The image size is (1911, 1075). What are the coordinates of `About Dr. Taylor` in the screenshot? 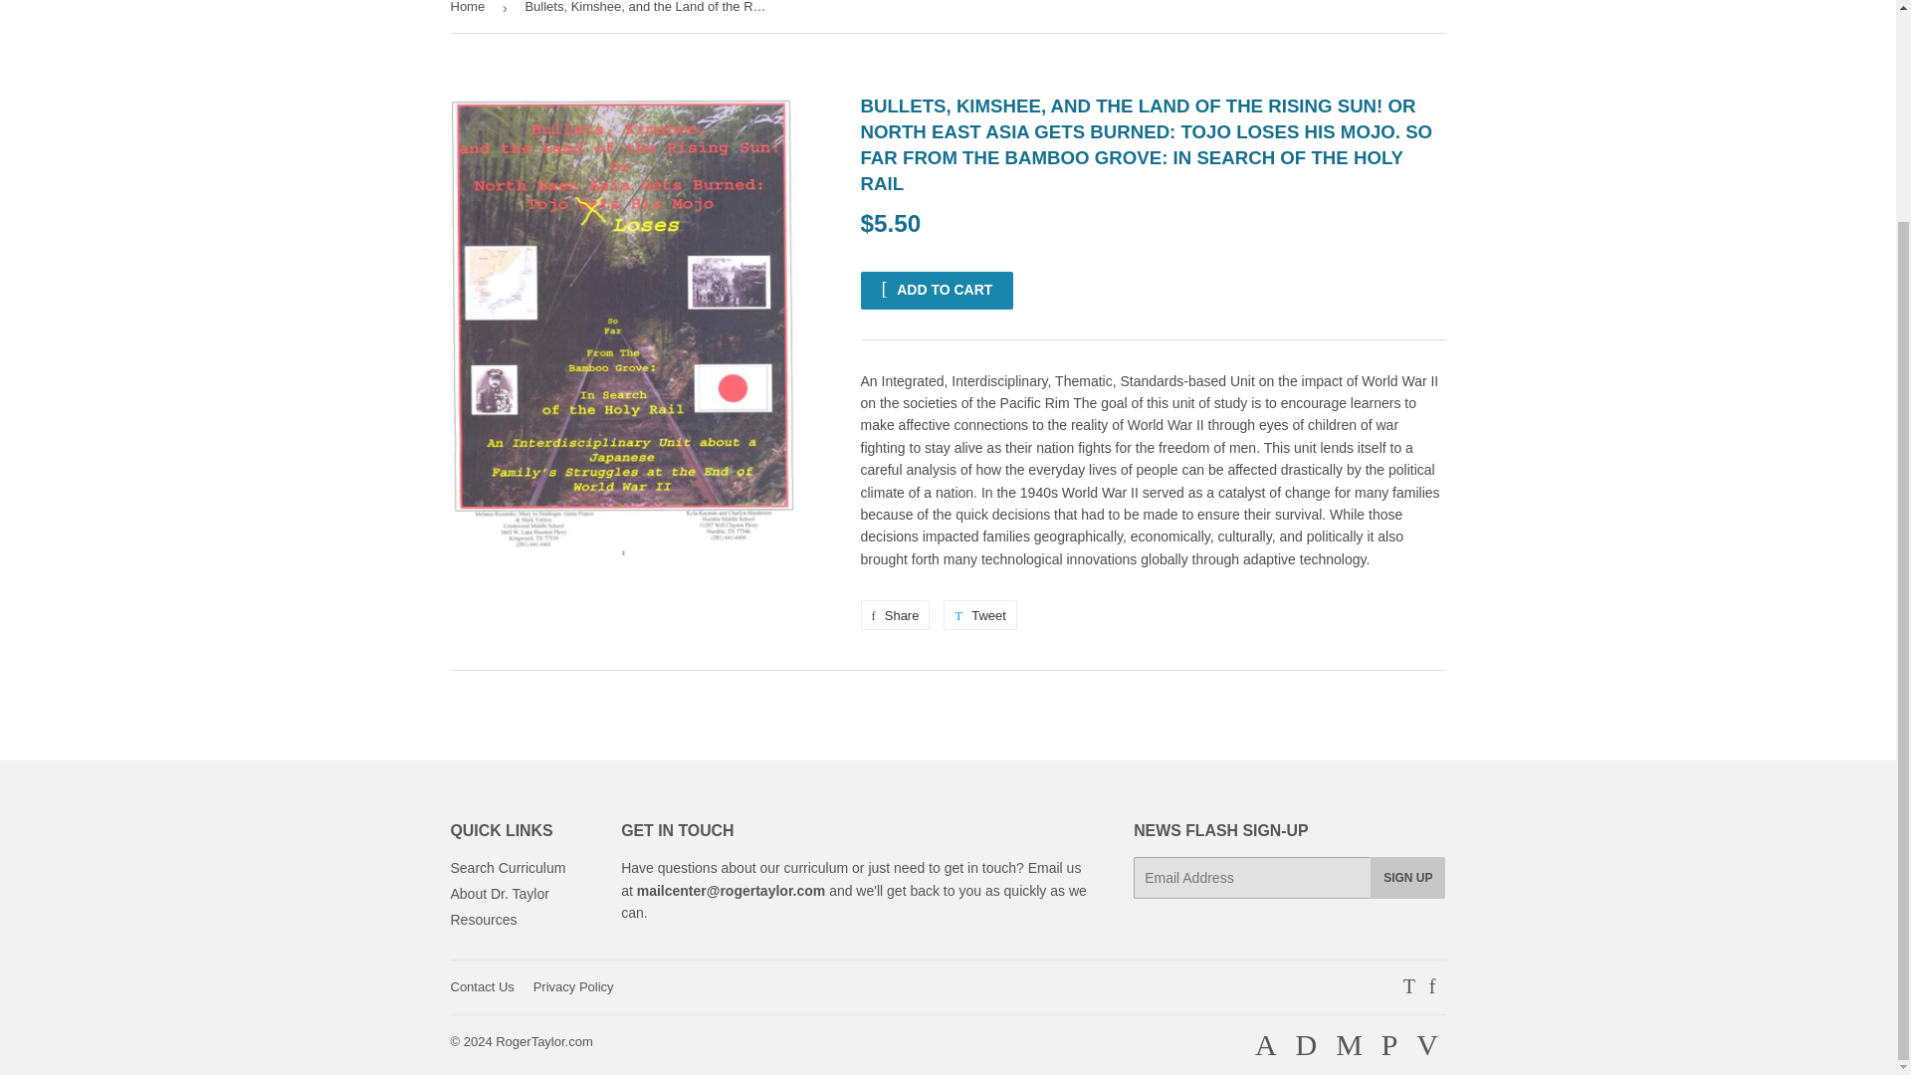 It's located at (499, 894).